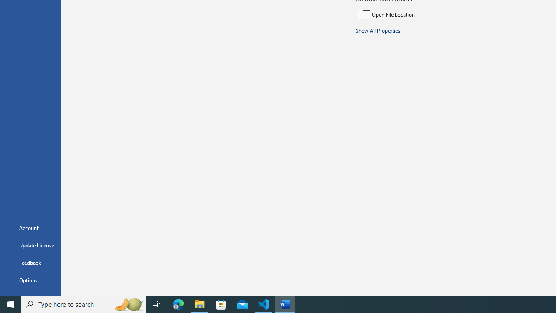 The width and height of the screenshot is (556, 313). What do you see at coordinates (378, 30) in the screenshot?
I see `Show All Properties` at bounding box center [378, 30].